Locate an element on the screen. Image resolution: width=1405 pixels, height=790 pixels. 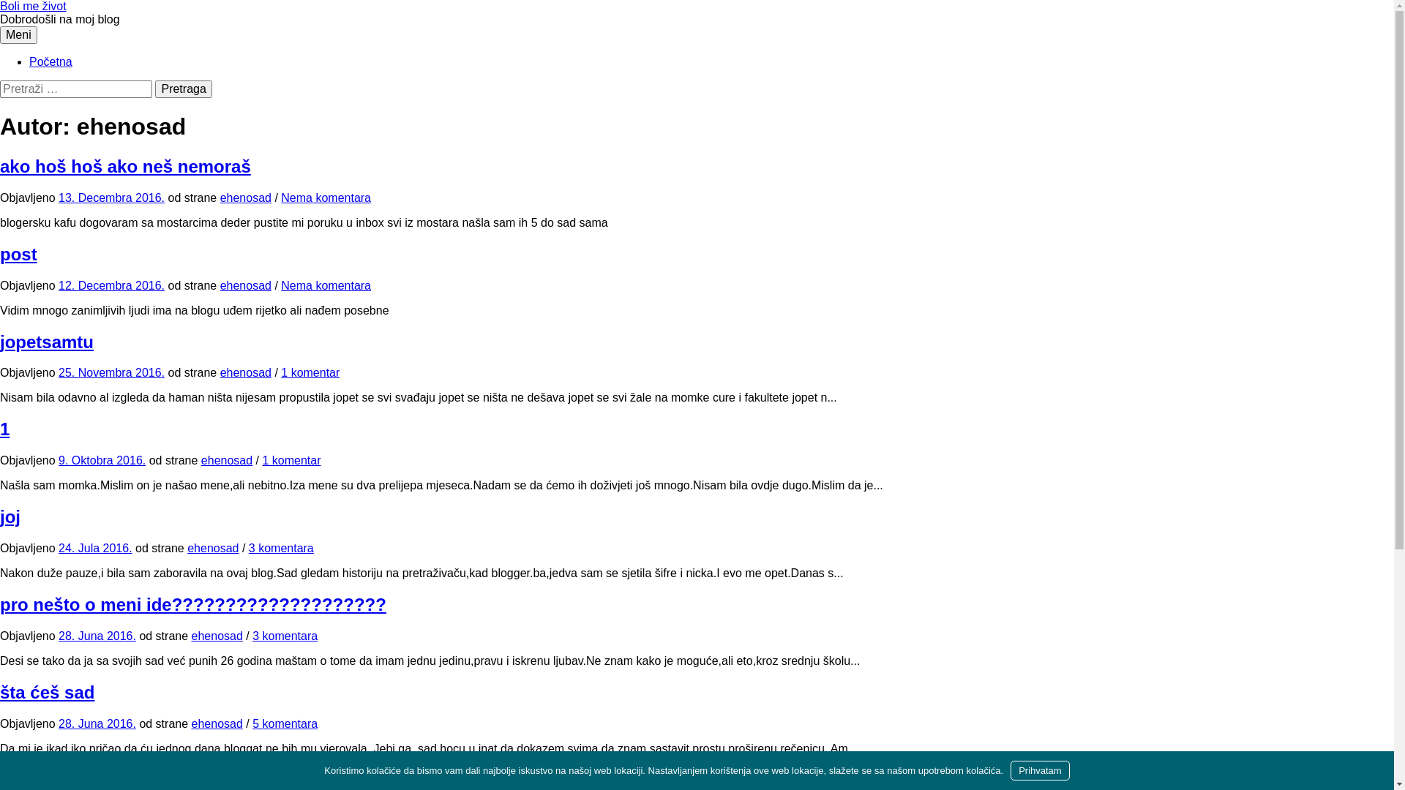
ehenosad is located at coordinates (217, 636).